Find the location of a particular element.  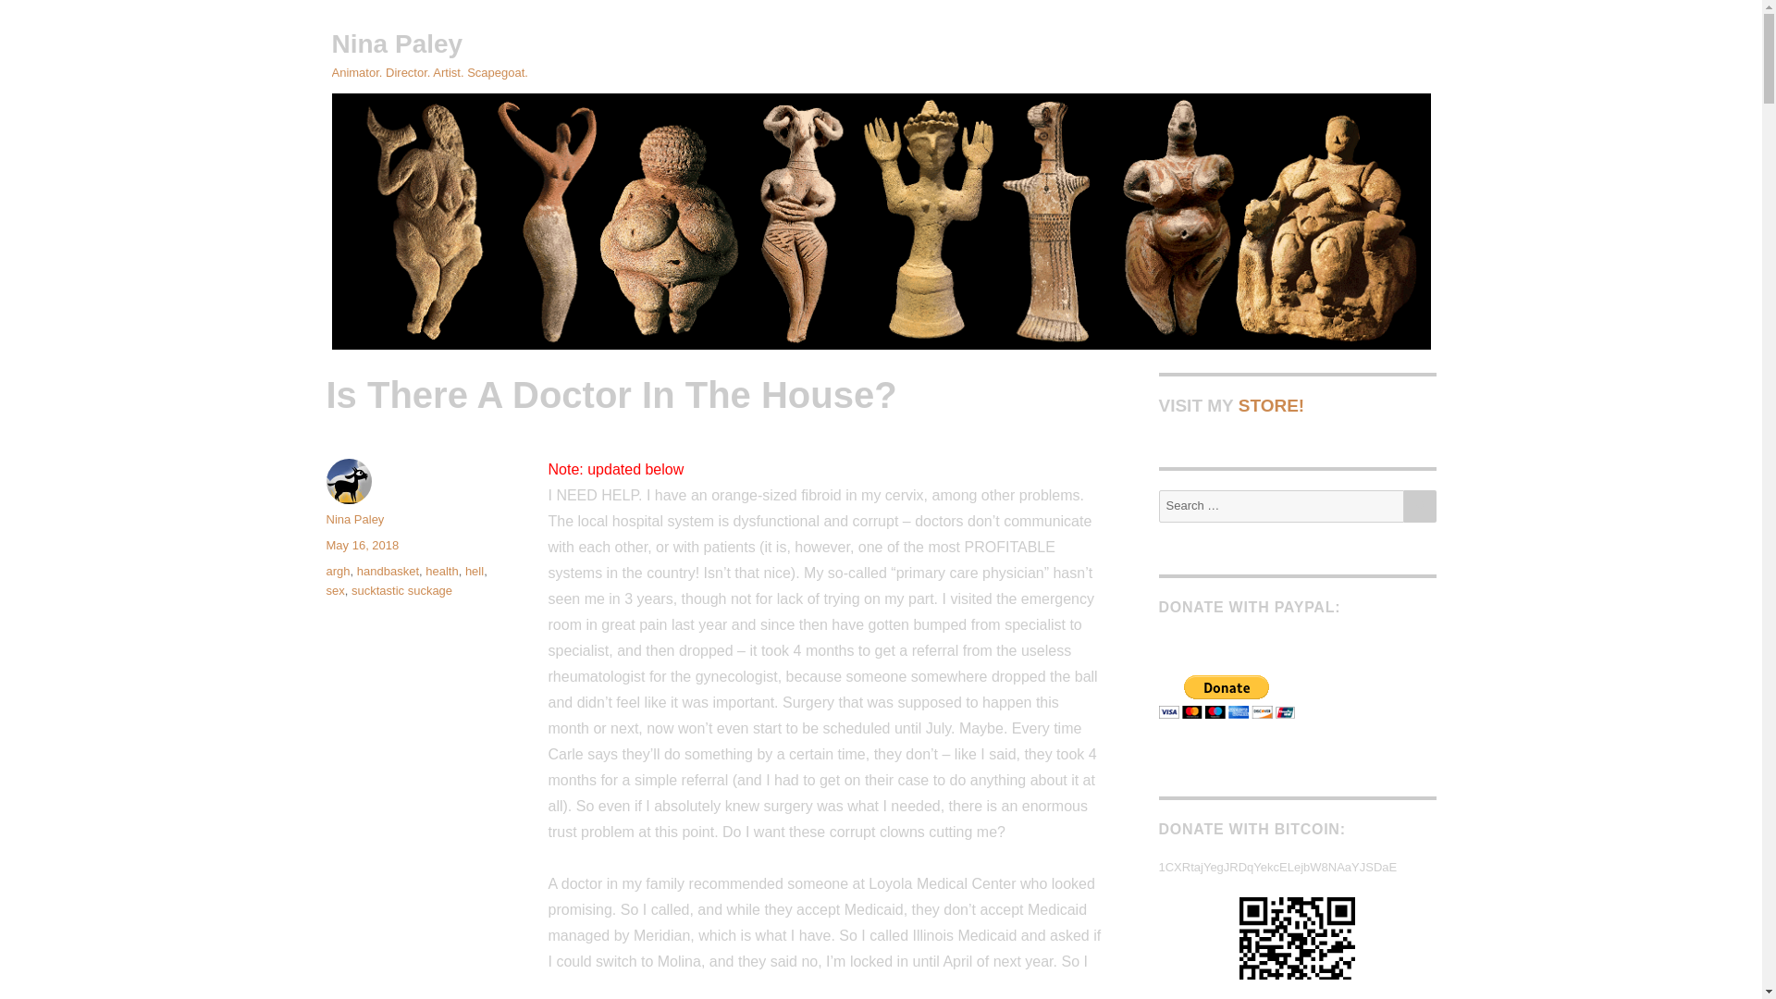

Nina Paley is located at coordinates (396, 43).